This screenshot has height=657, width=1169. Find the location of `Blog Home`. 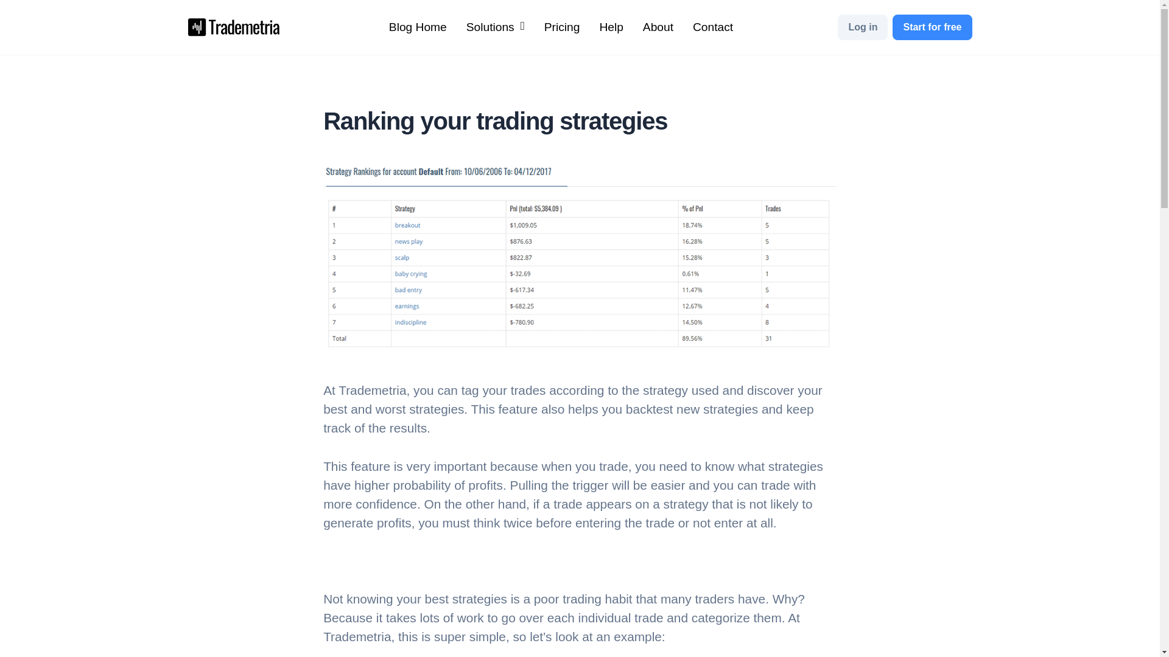

Blog Home is located at coordinates (418, 27).